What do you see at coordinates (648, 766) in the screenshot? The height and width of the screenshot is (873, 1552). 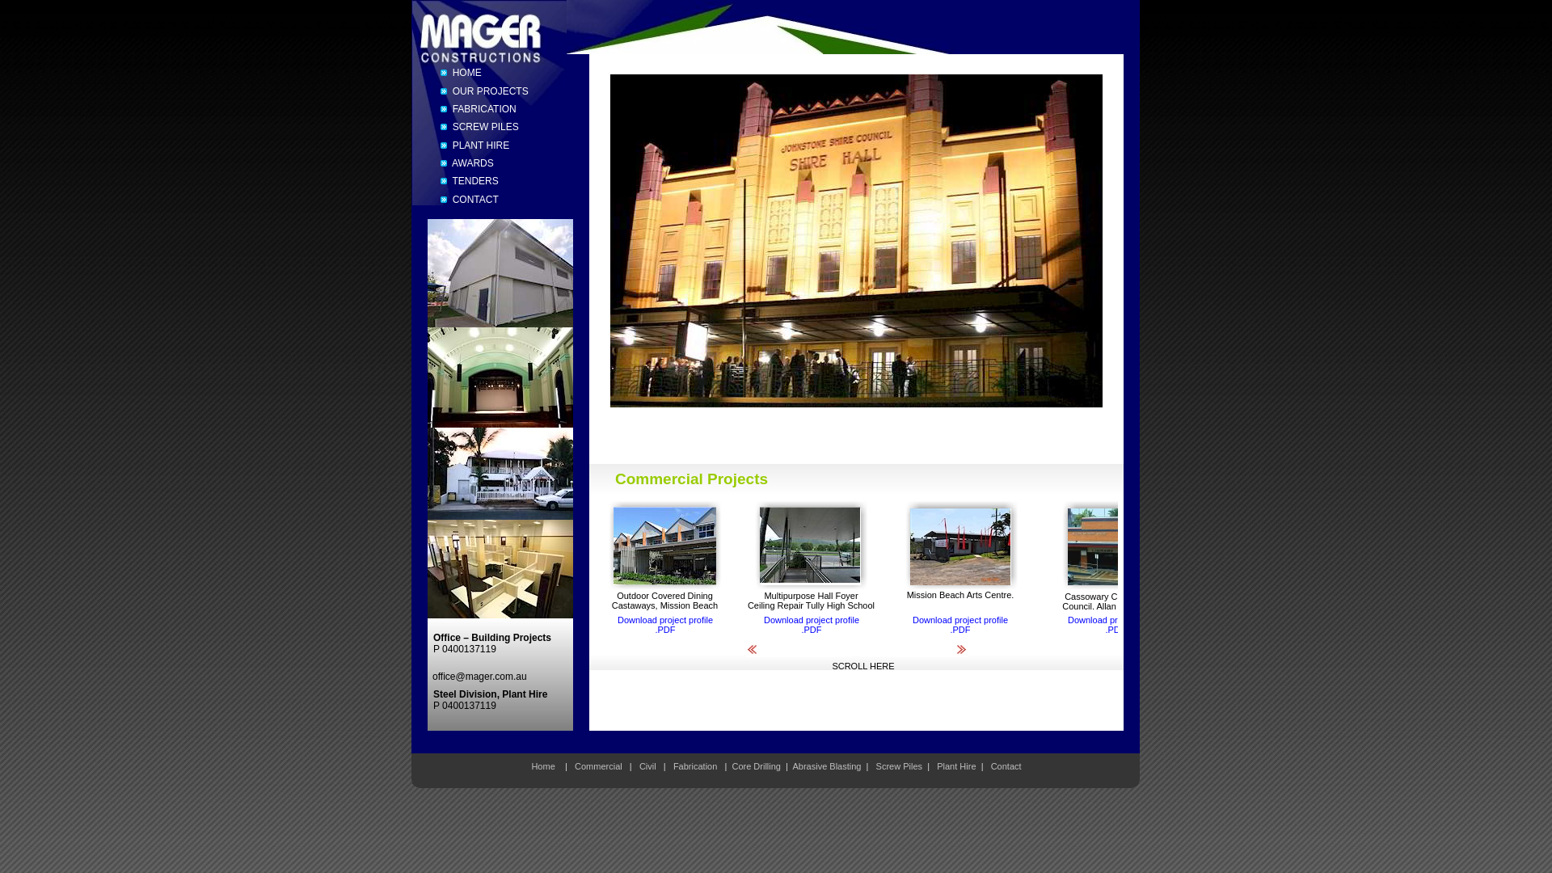 I see `Civil` at bounding box center [648, 766].